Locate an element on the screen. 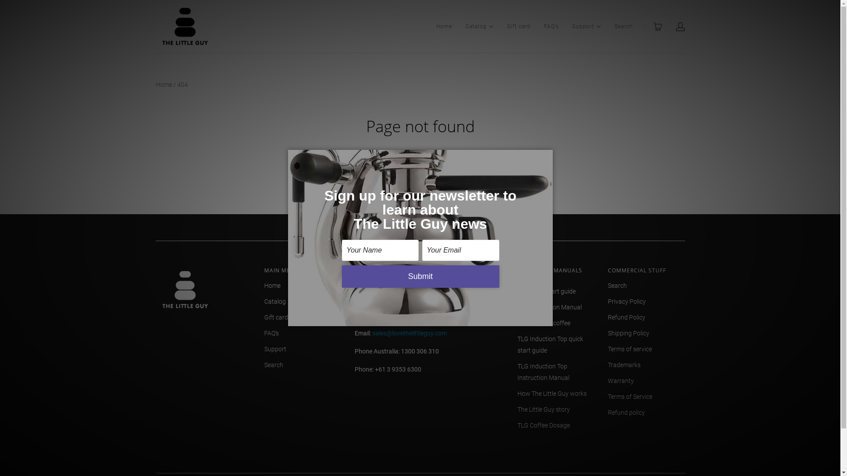  How The Little Guy works is located at coordinates (551, 394).